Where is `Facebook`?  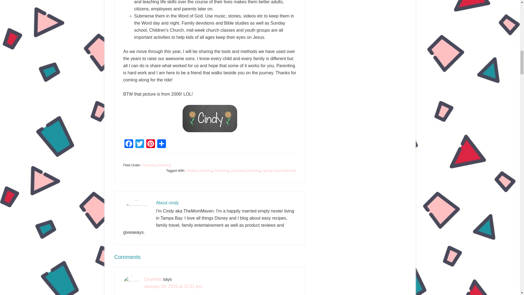 Facebook is located at coordinates (129, 144).